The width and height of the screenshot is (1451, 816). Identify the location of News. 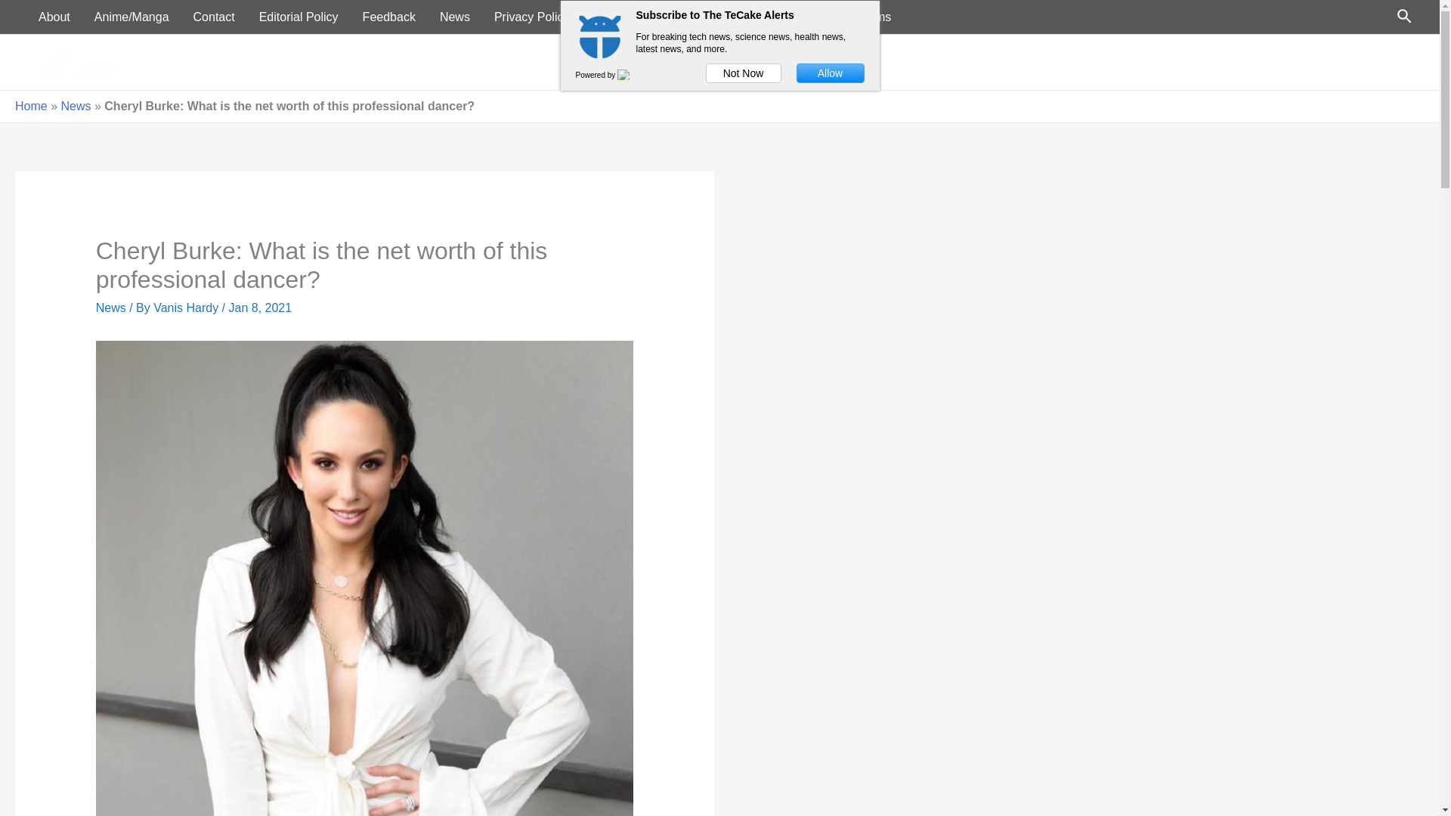
(76, 106).